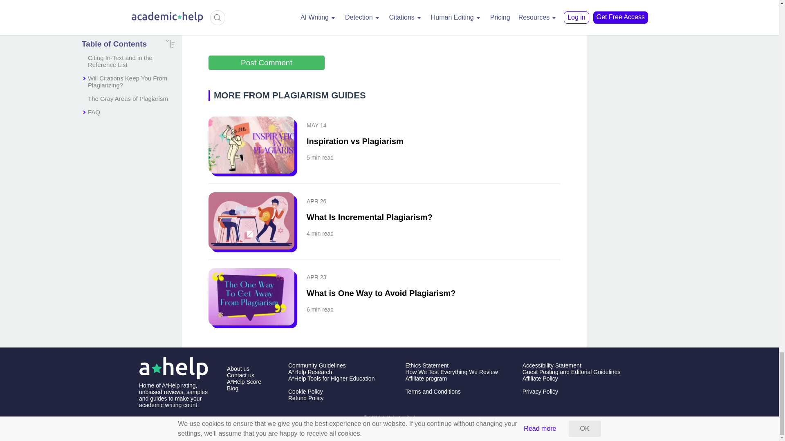 The width and height of the screenshot is (785, 441). I want to click on Post Comment, so click(267, 62).